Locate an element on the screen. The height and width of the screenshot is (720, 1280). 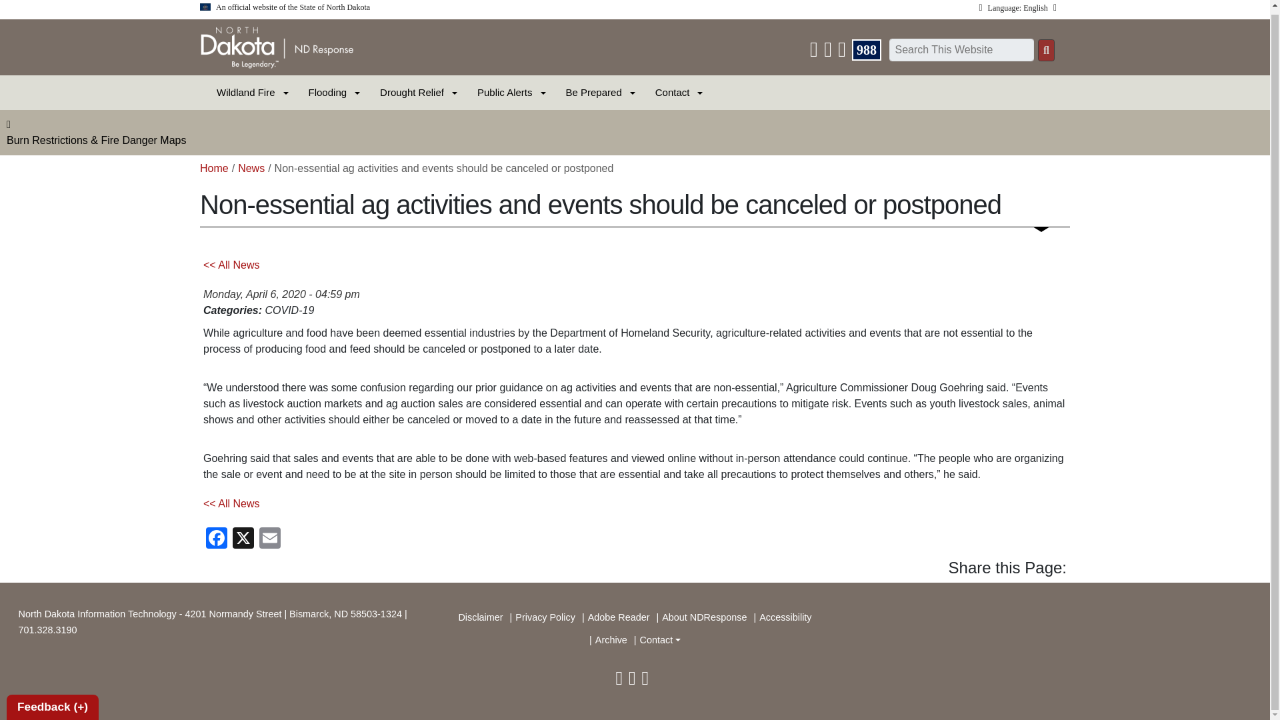
Follow Us on Facebook is located at coordinates (829, 53).